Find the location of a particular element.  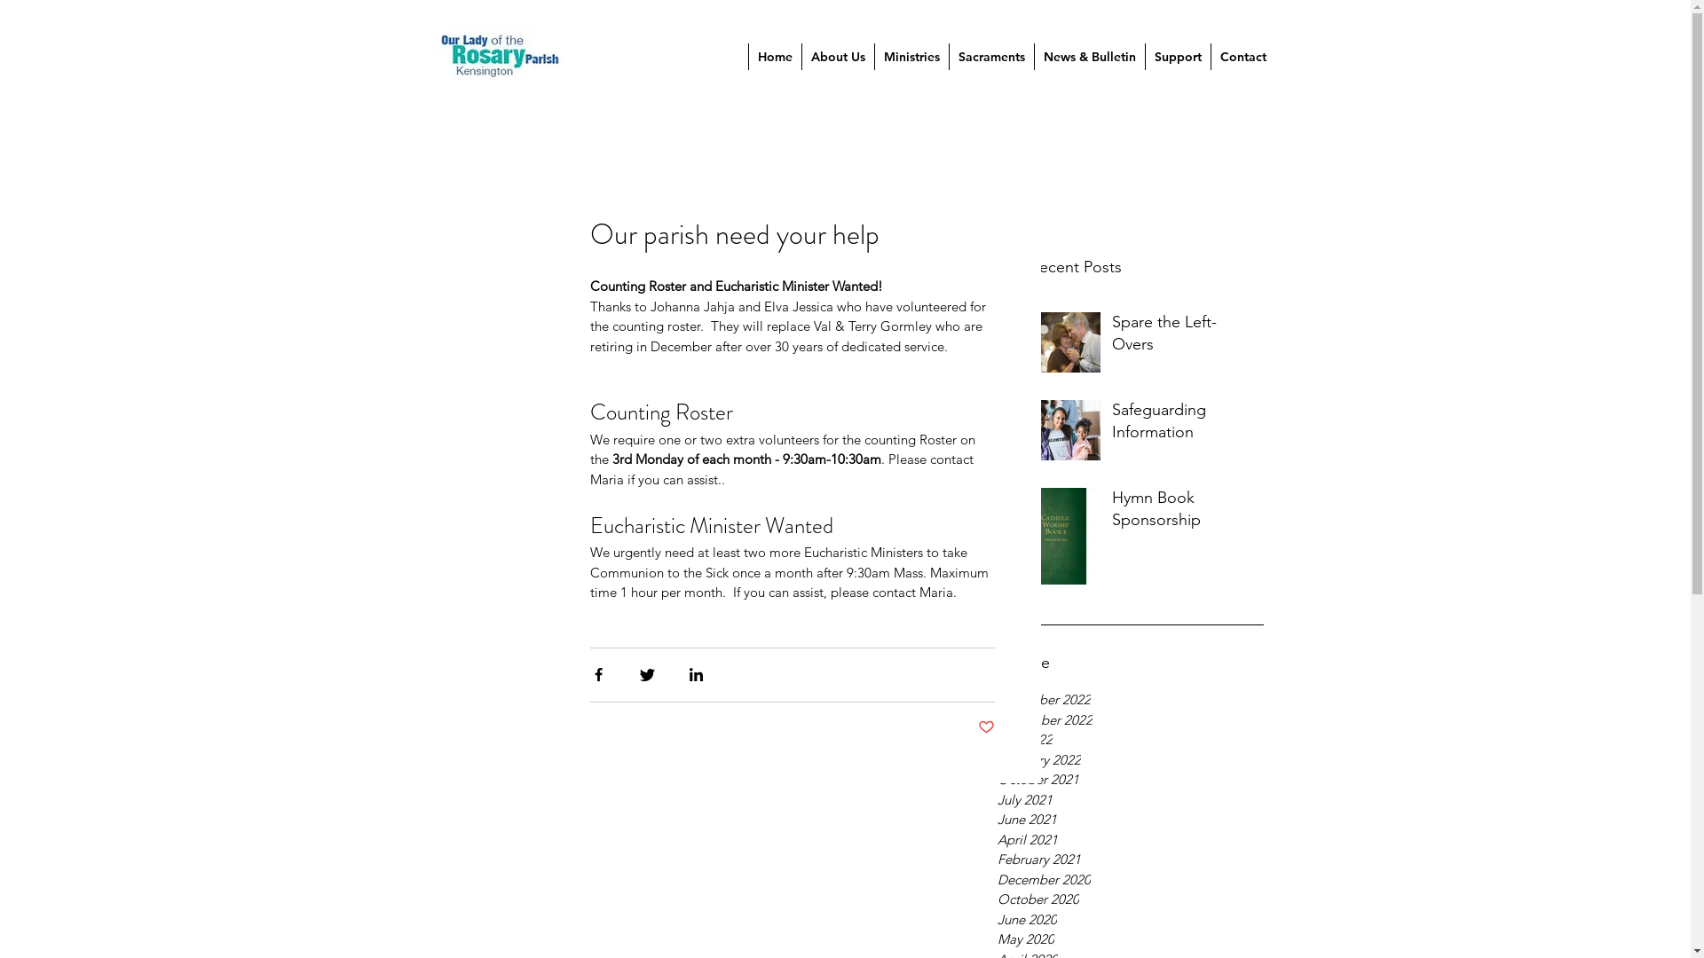

July 2021 is located at coordinates (1131, 800).